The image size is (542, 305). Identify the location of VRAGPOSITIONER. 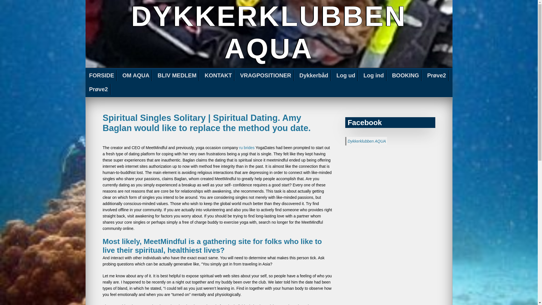
(266, 76).